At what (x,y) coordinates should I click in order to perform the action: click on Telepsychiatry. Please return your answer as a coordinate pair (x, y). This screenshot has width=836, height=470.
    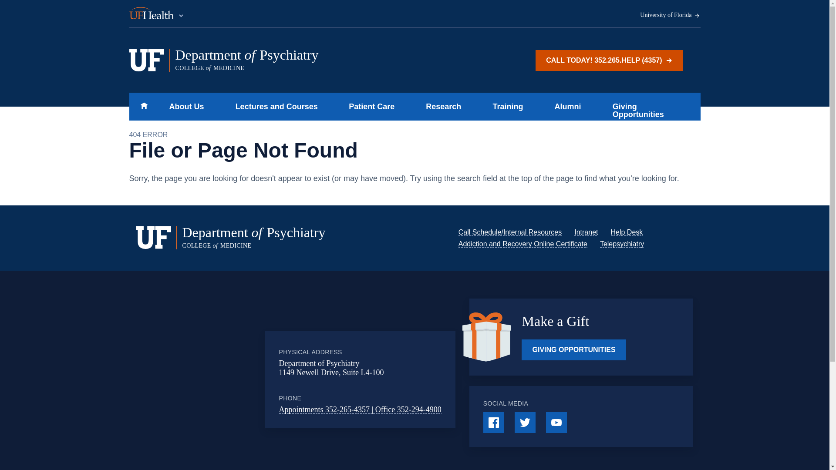
    Looking at the image, I should click on (622, 244).